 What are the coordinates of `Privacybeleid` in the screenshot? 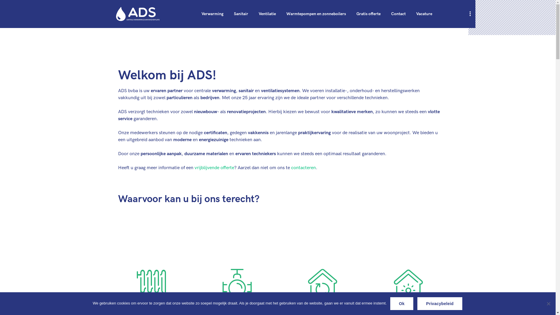 It's located at (440, 304).